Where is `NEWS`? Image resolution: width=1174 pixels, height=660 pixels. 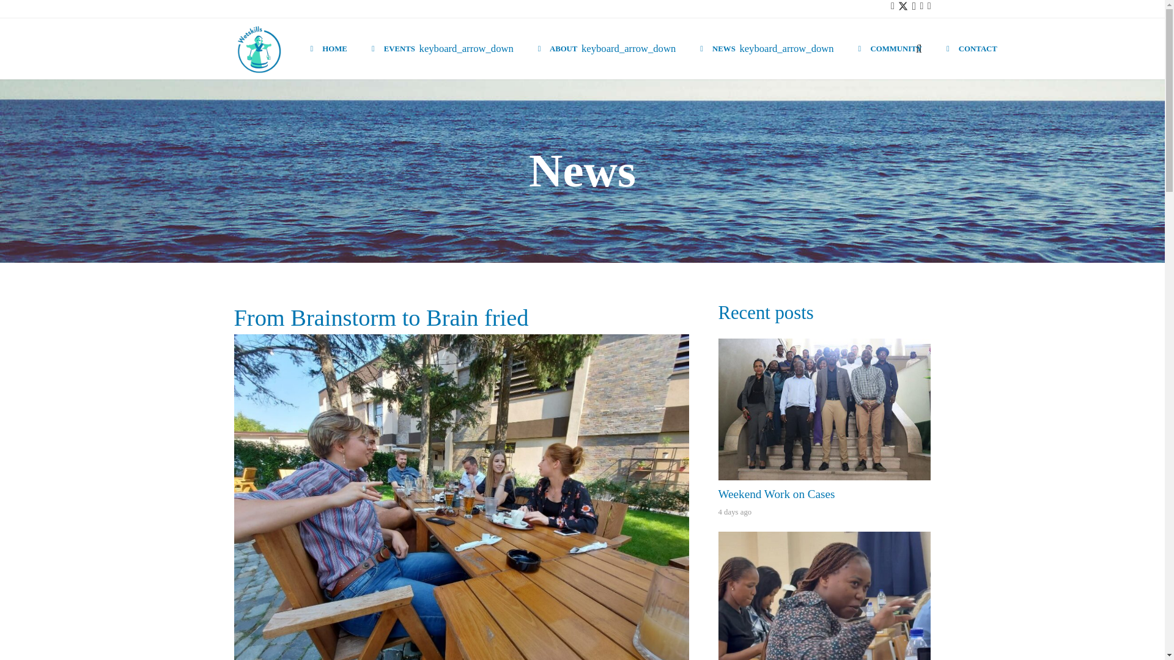
NEWS is located at coordinates (767, 49).